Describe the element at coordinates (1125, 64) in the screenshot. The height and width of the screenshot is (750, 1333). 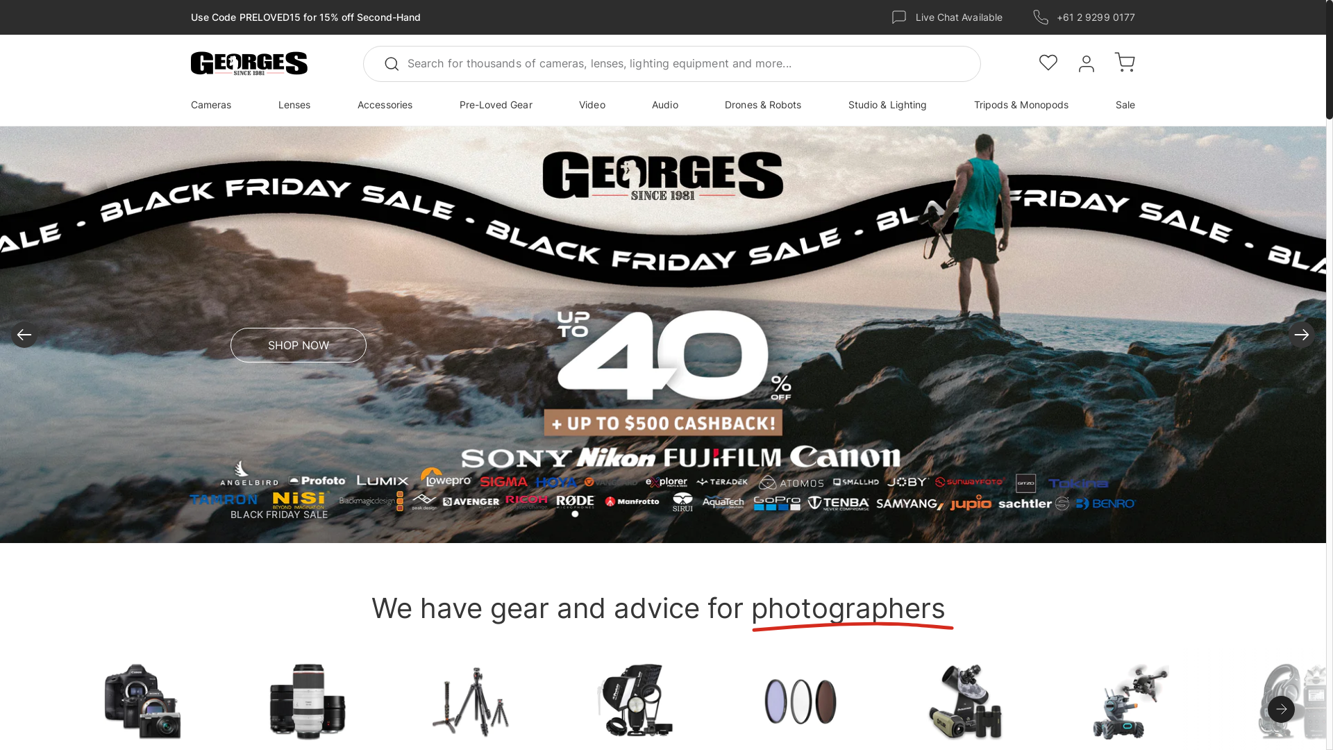
I see `Cart` at that location.